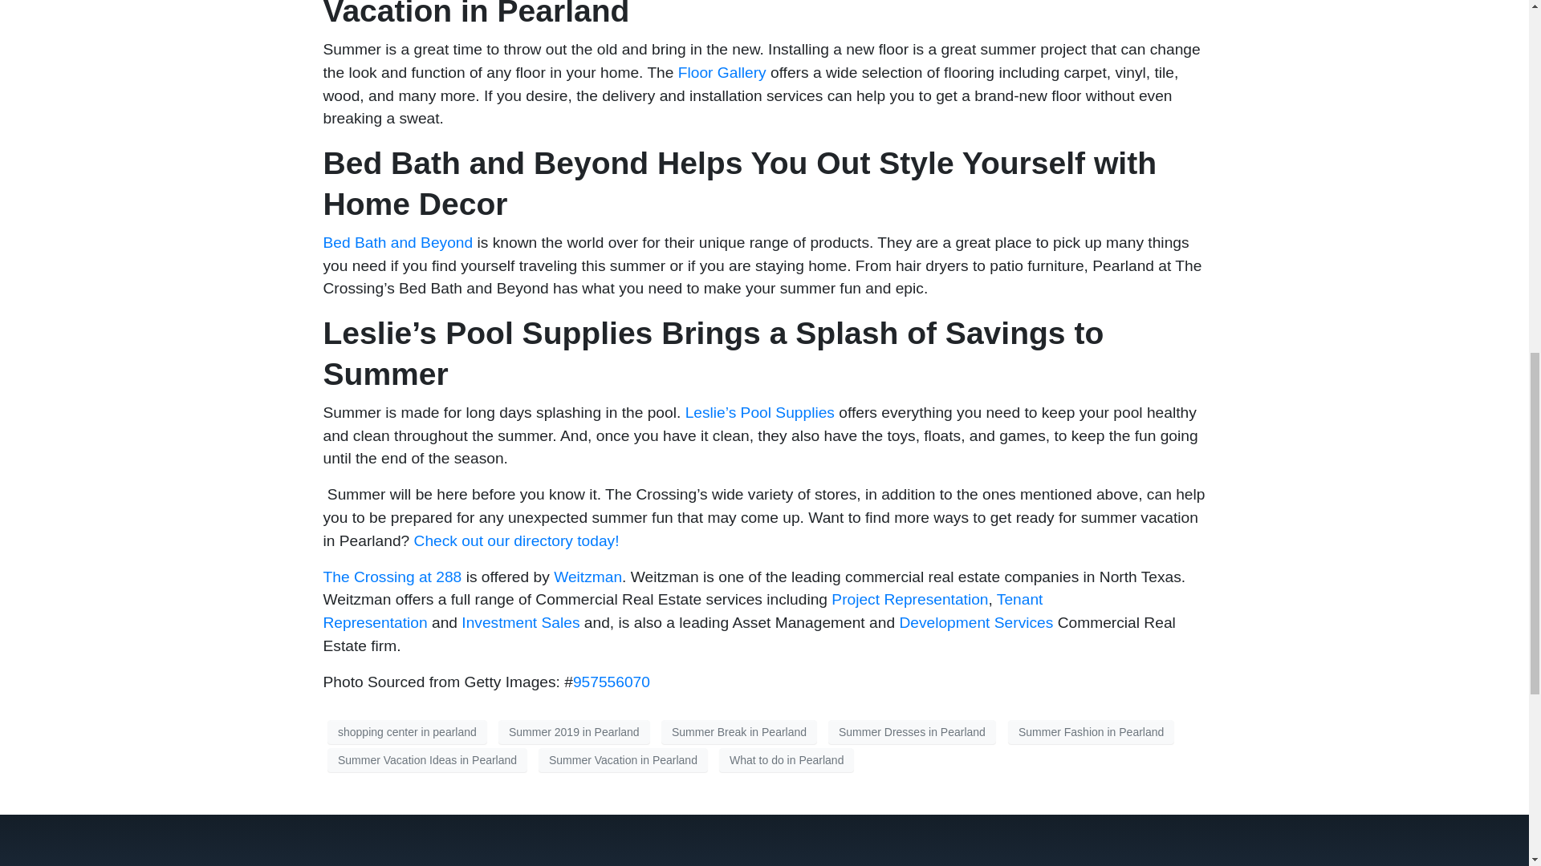 The height and width of the screenshot is (866, 1541). Describe the element at coordinates (574, 731) in the screenshot. I see `Summer 2019 in Pearland` at that location.